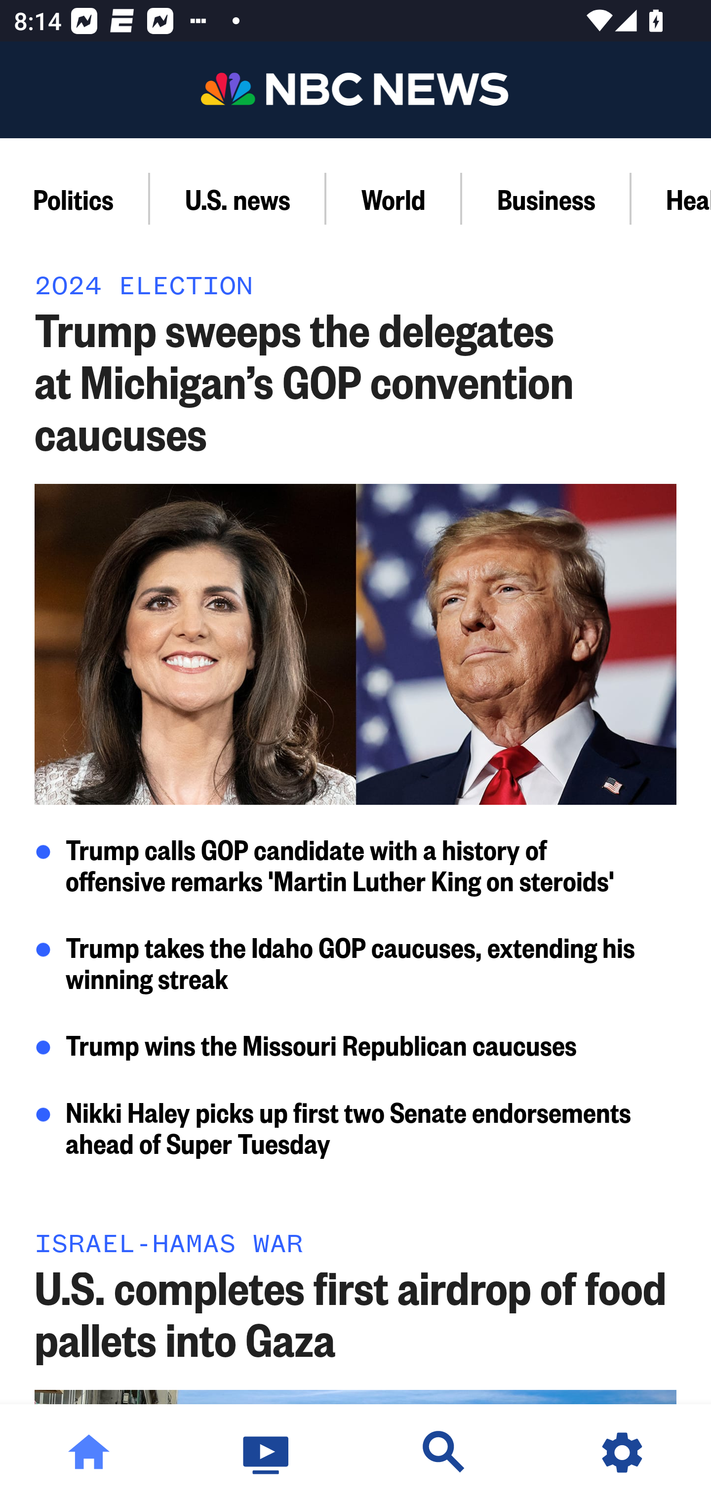 The height and width of the screenshot is (1501, 711). I want to click on Discover, so click(444, 1453).